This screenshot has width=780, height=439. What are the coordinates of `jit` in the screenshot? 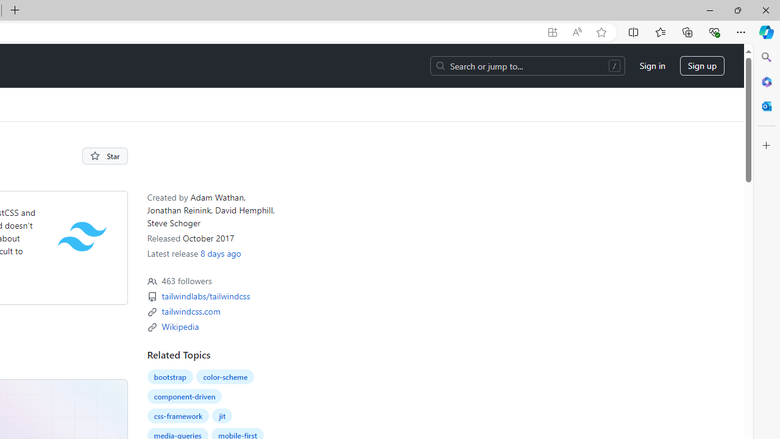 It's located at (222, 416).